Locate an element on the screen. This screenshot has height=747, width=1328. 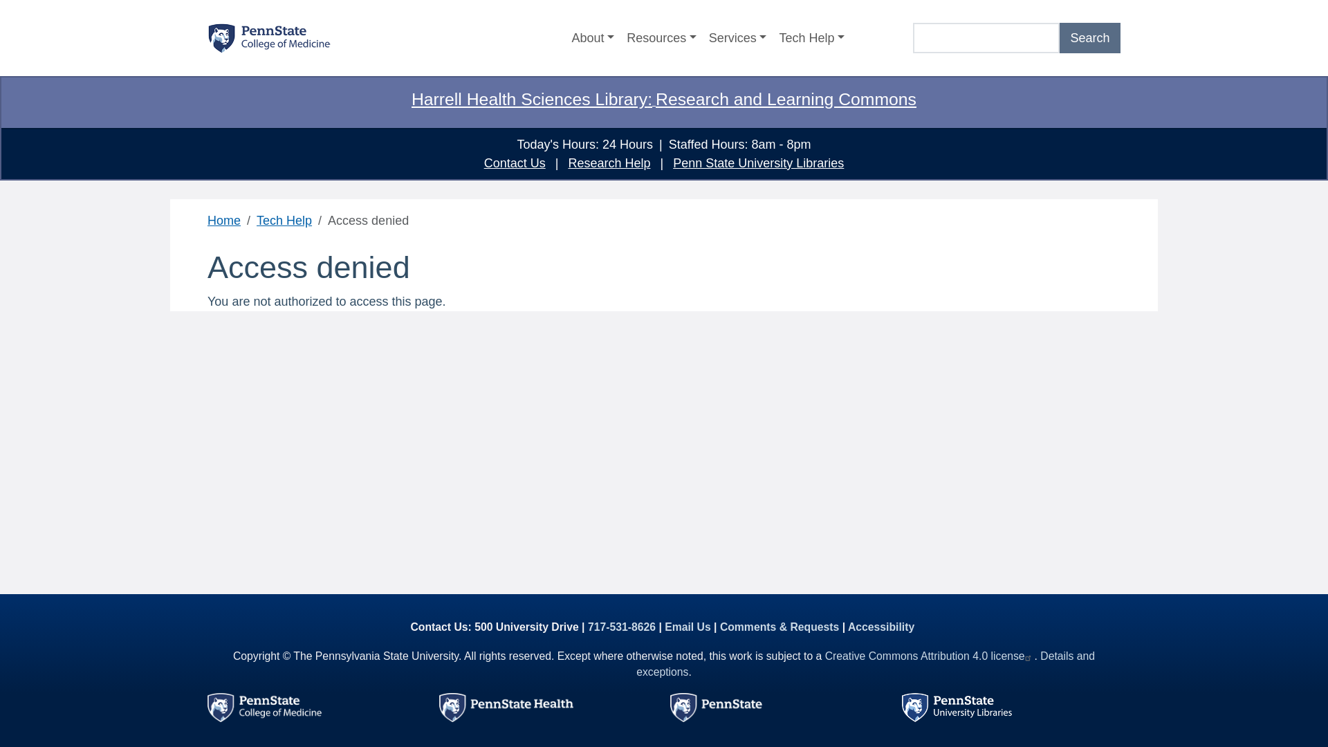
Expand menu About is located at coordinates (593, 38).